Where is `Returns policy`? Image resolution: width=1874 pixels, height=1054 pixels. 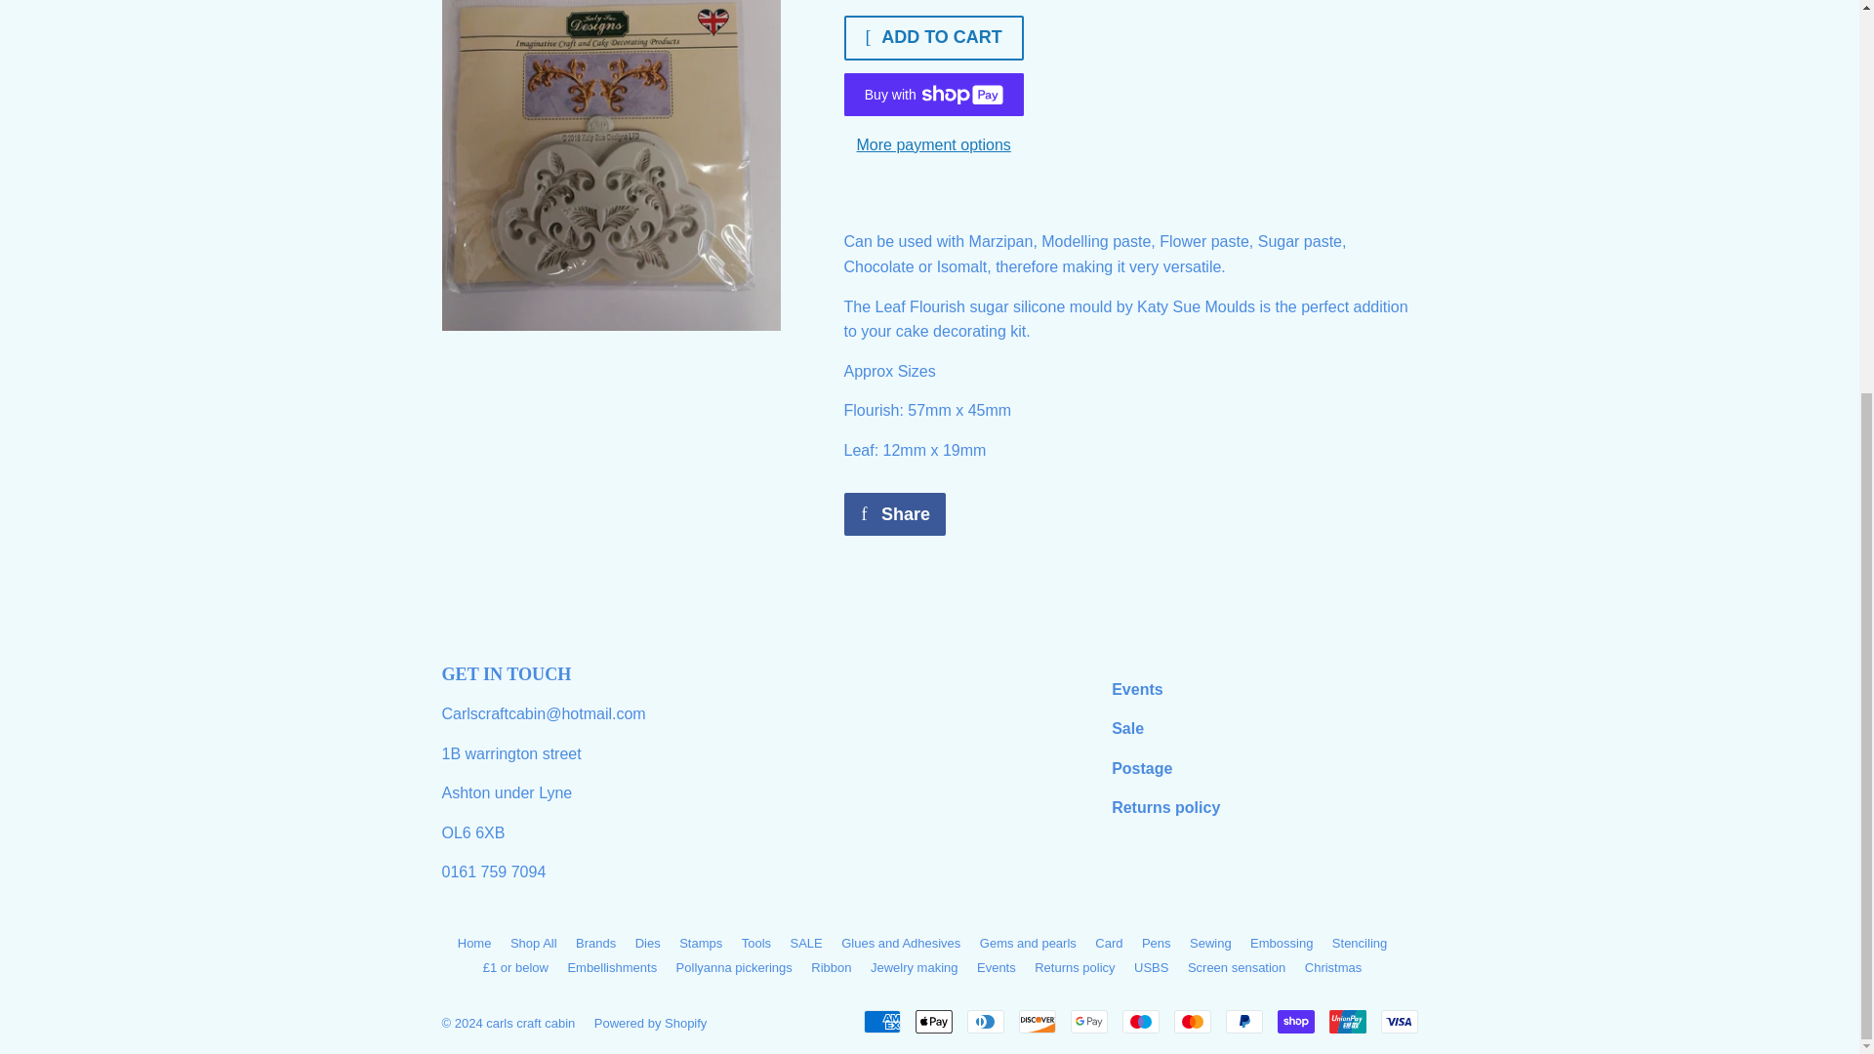
Returns policy is located at coordinates (1165, 806).